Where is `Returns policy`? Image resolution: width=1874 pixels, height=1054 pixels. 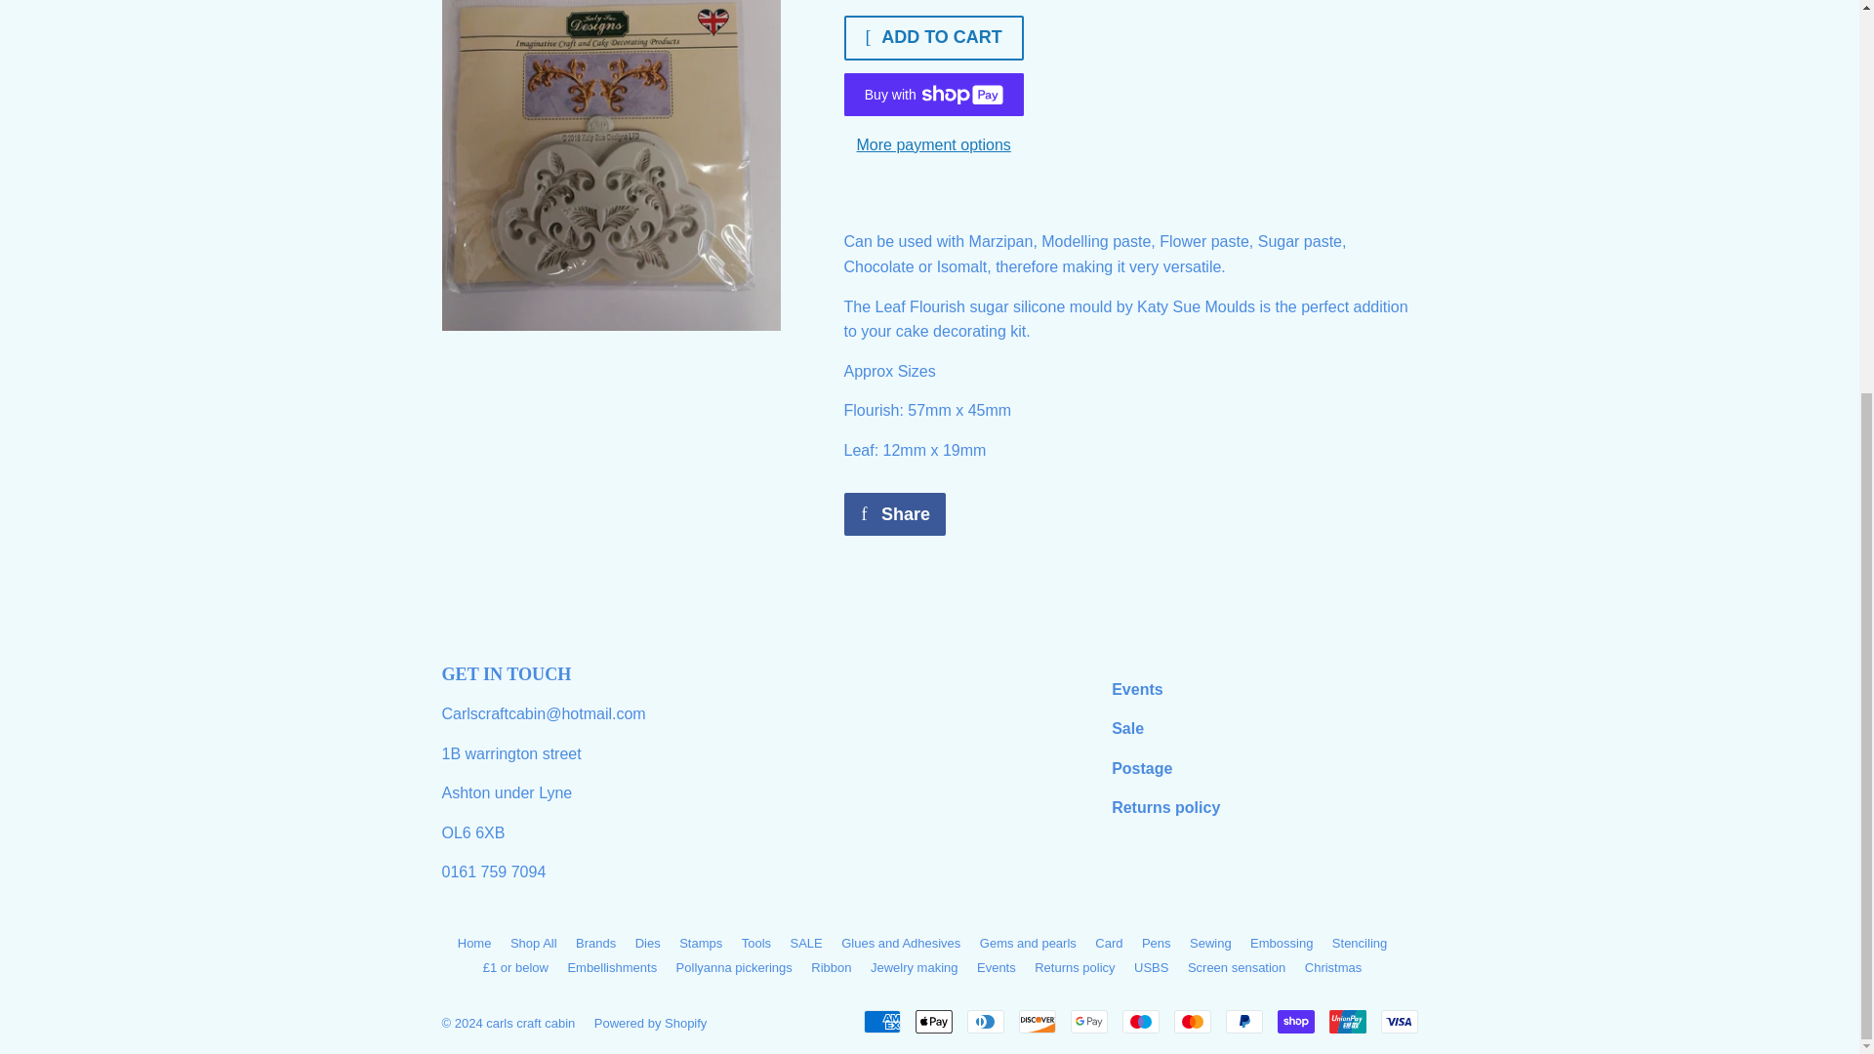
Returns policy is located at coordinates (1165, 806).